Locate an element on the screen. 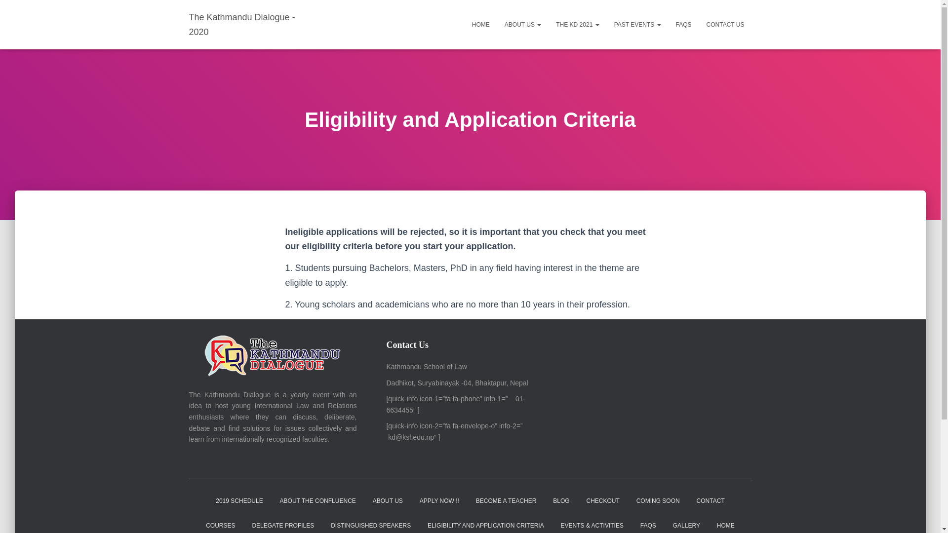 This screenshot has height=533, width=948. ELIGIBILITY AND APPLICATION CRITERIA is located at coordinates (486, 523).